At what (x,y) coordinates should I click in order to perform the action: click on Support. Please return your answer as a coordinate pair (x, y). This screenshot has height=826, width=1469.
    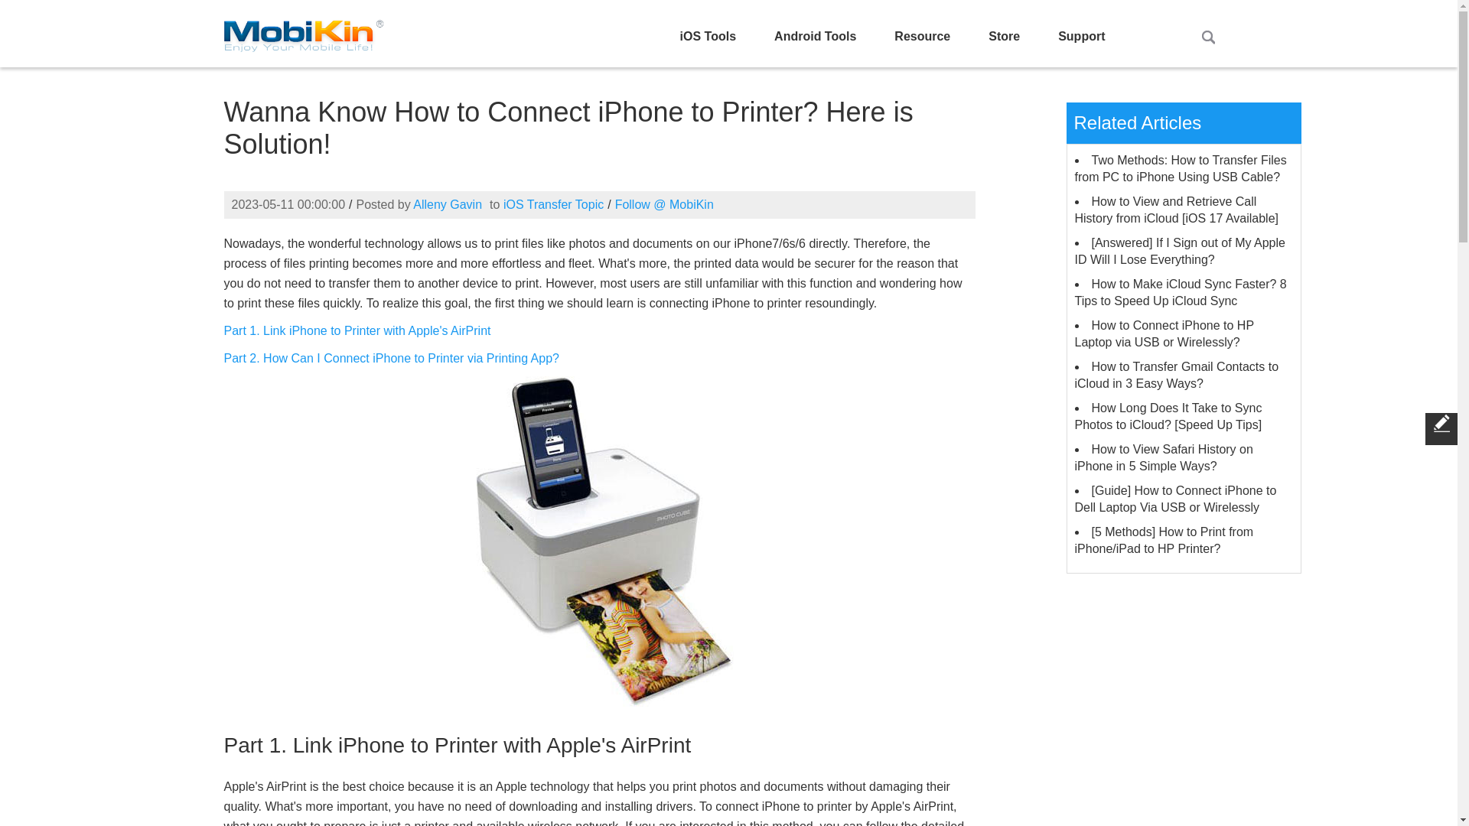
    Looking at the image, I should click on (1080, 37).